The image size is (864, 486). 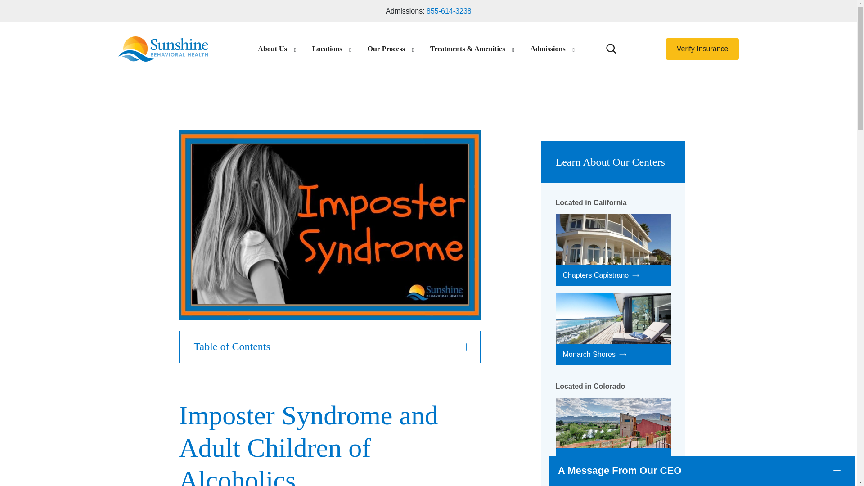 What do you see at coordinates (327, 49) in the screenshot?
I see `Locations` at bounding box center [327, 49].